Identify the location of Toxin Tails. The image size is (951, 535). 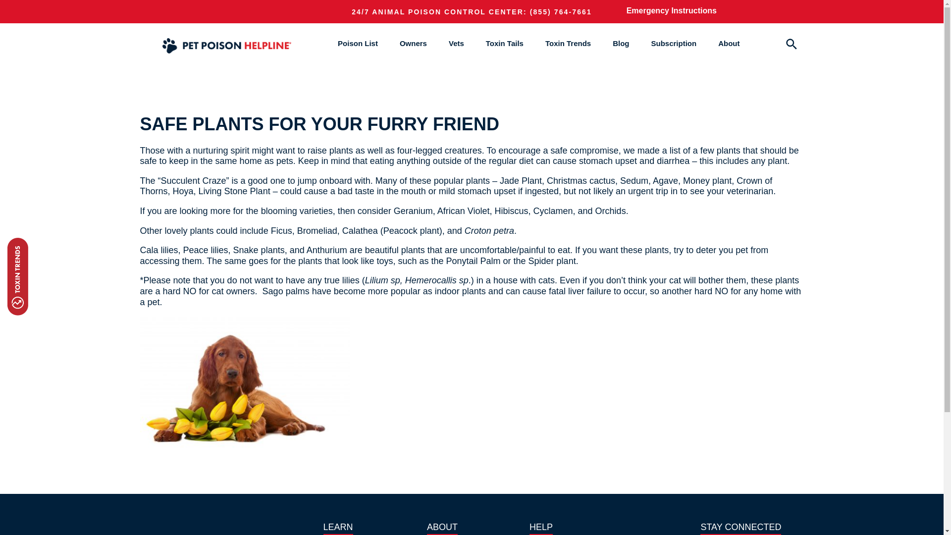
(505, 43).